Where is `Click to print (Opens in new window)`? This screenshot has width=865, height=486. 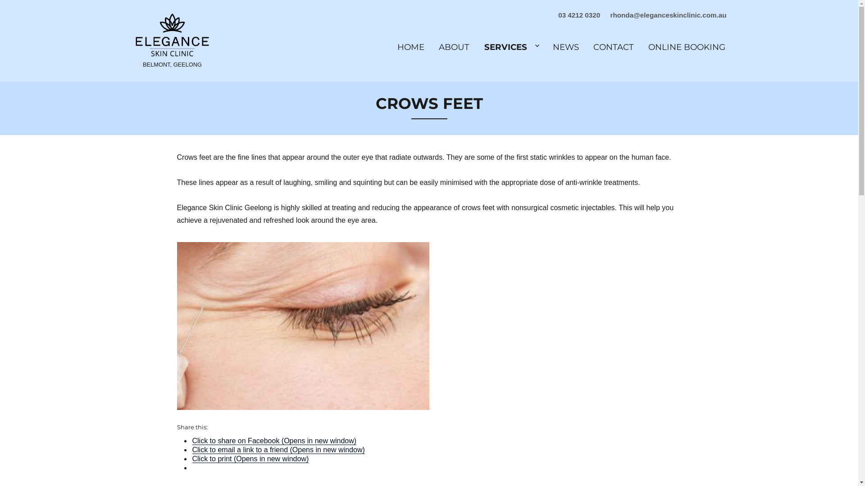 Click to print (Opens in new window) is located at coordinates (250, 459).